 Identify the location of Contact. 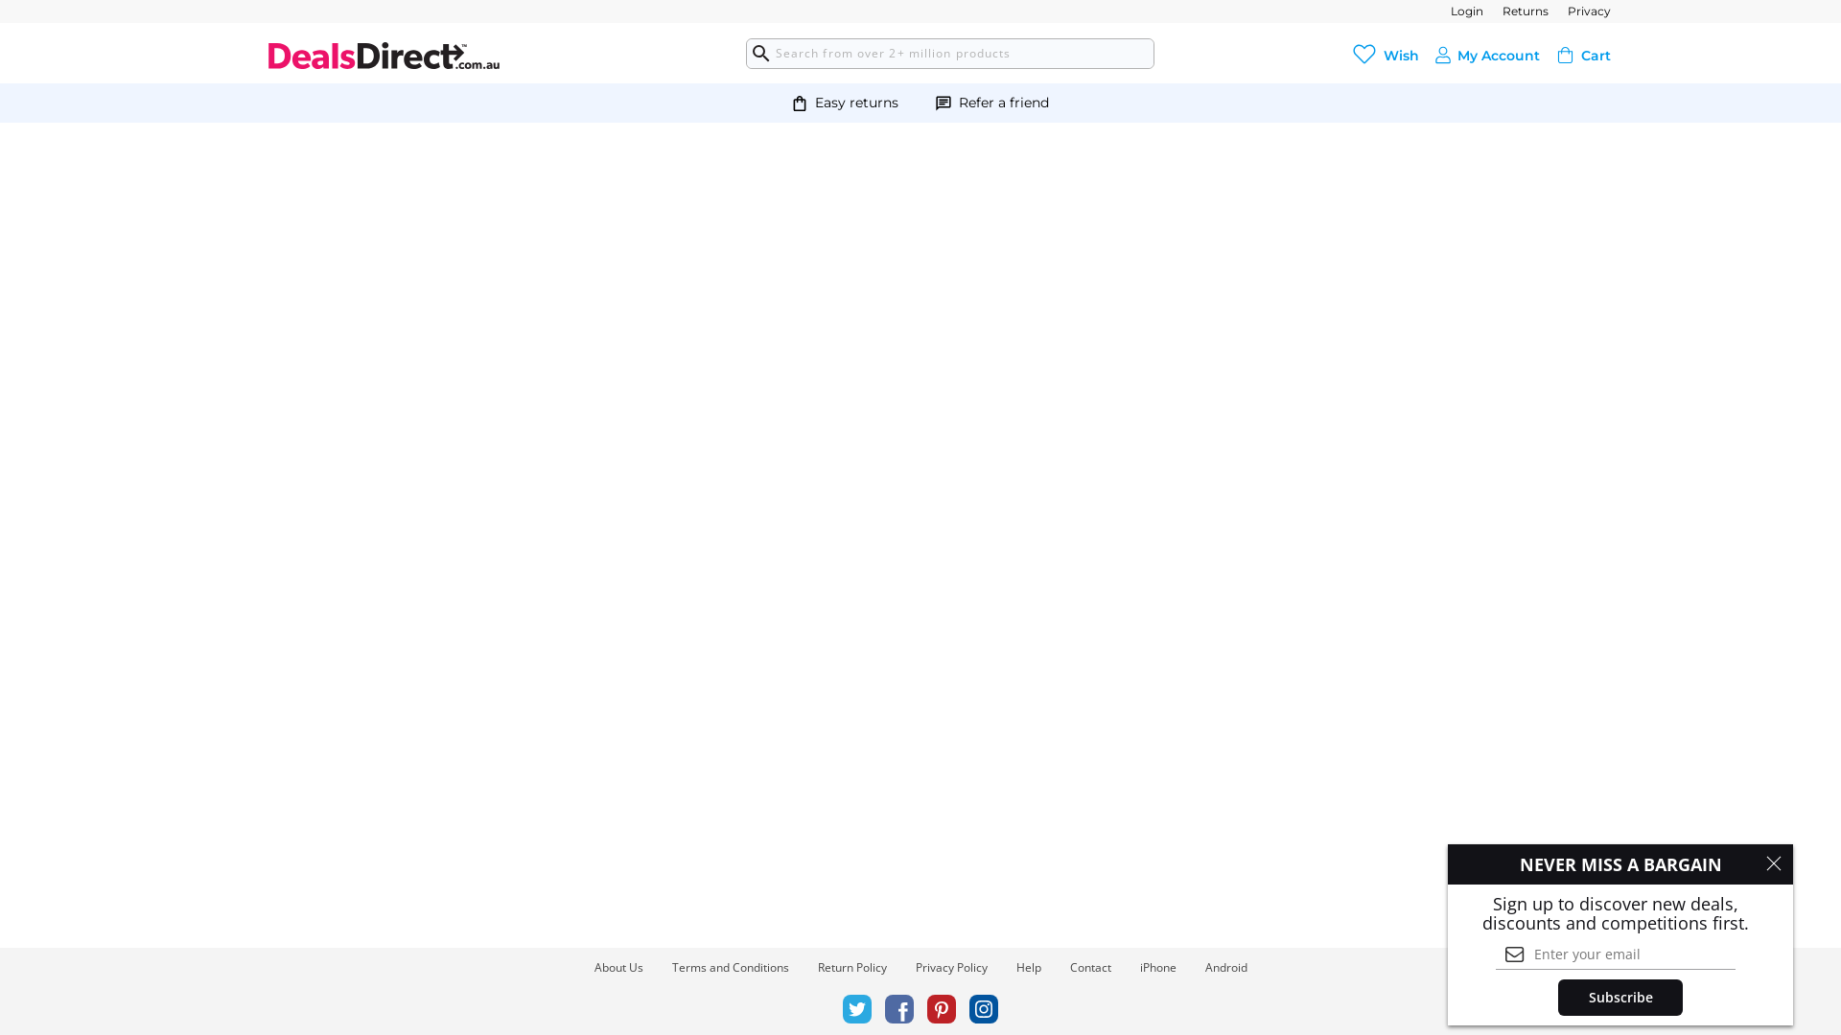
(1091, 968).